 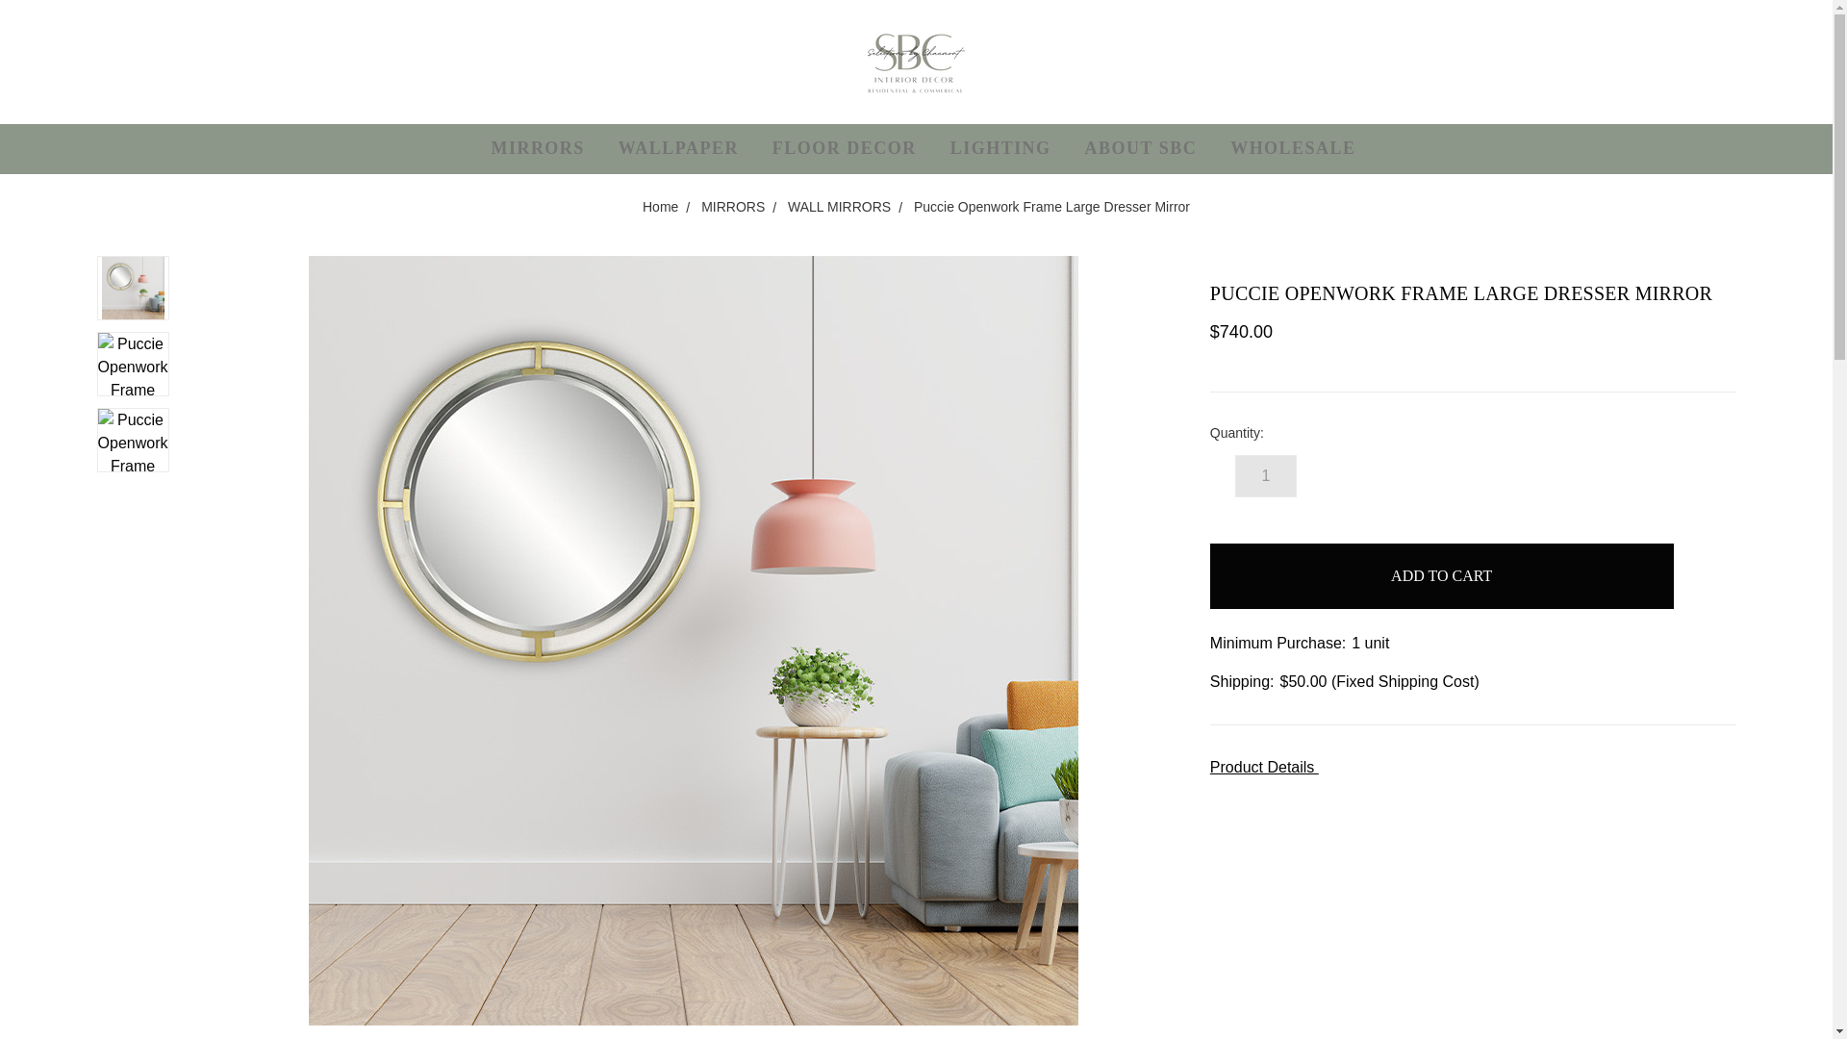 What do you see at coordinates (1266, 476) in the screenshot?
I see `1` at bounding box center [1266, 476].